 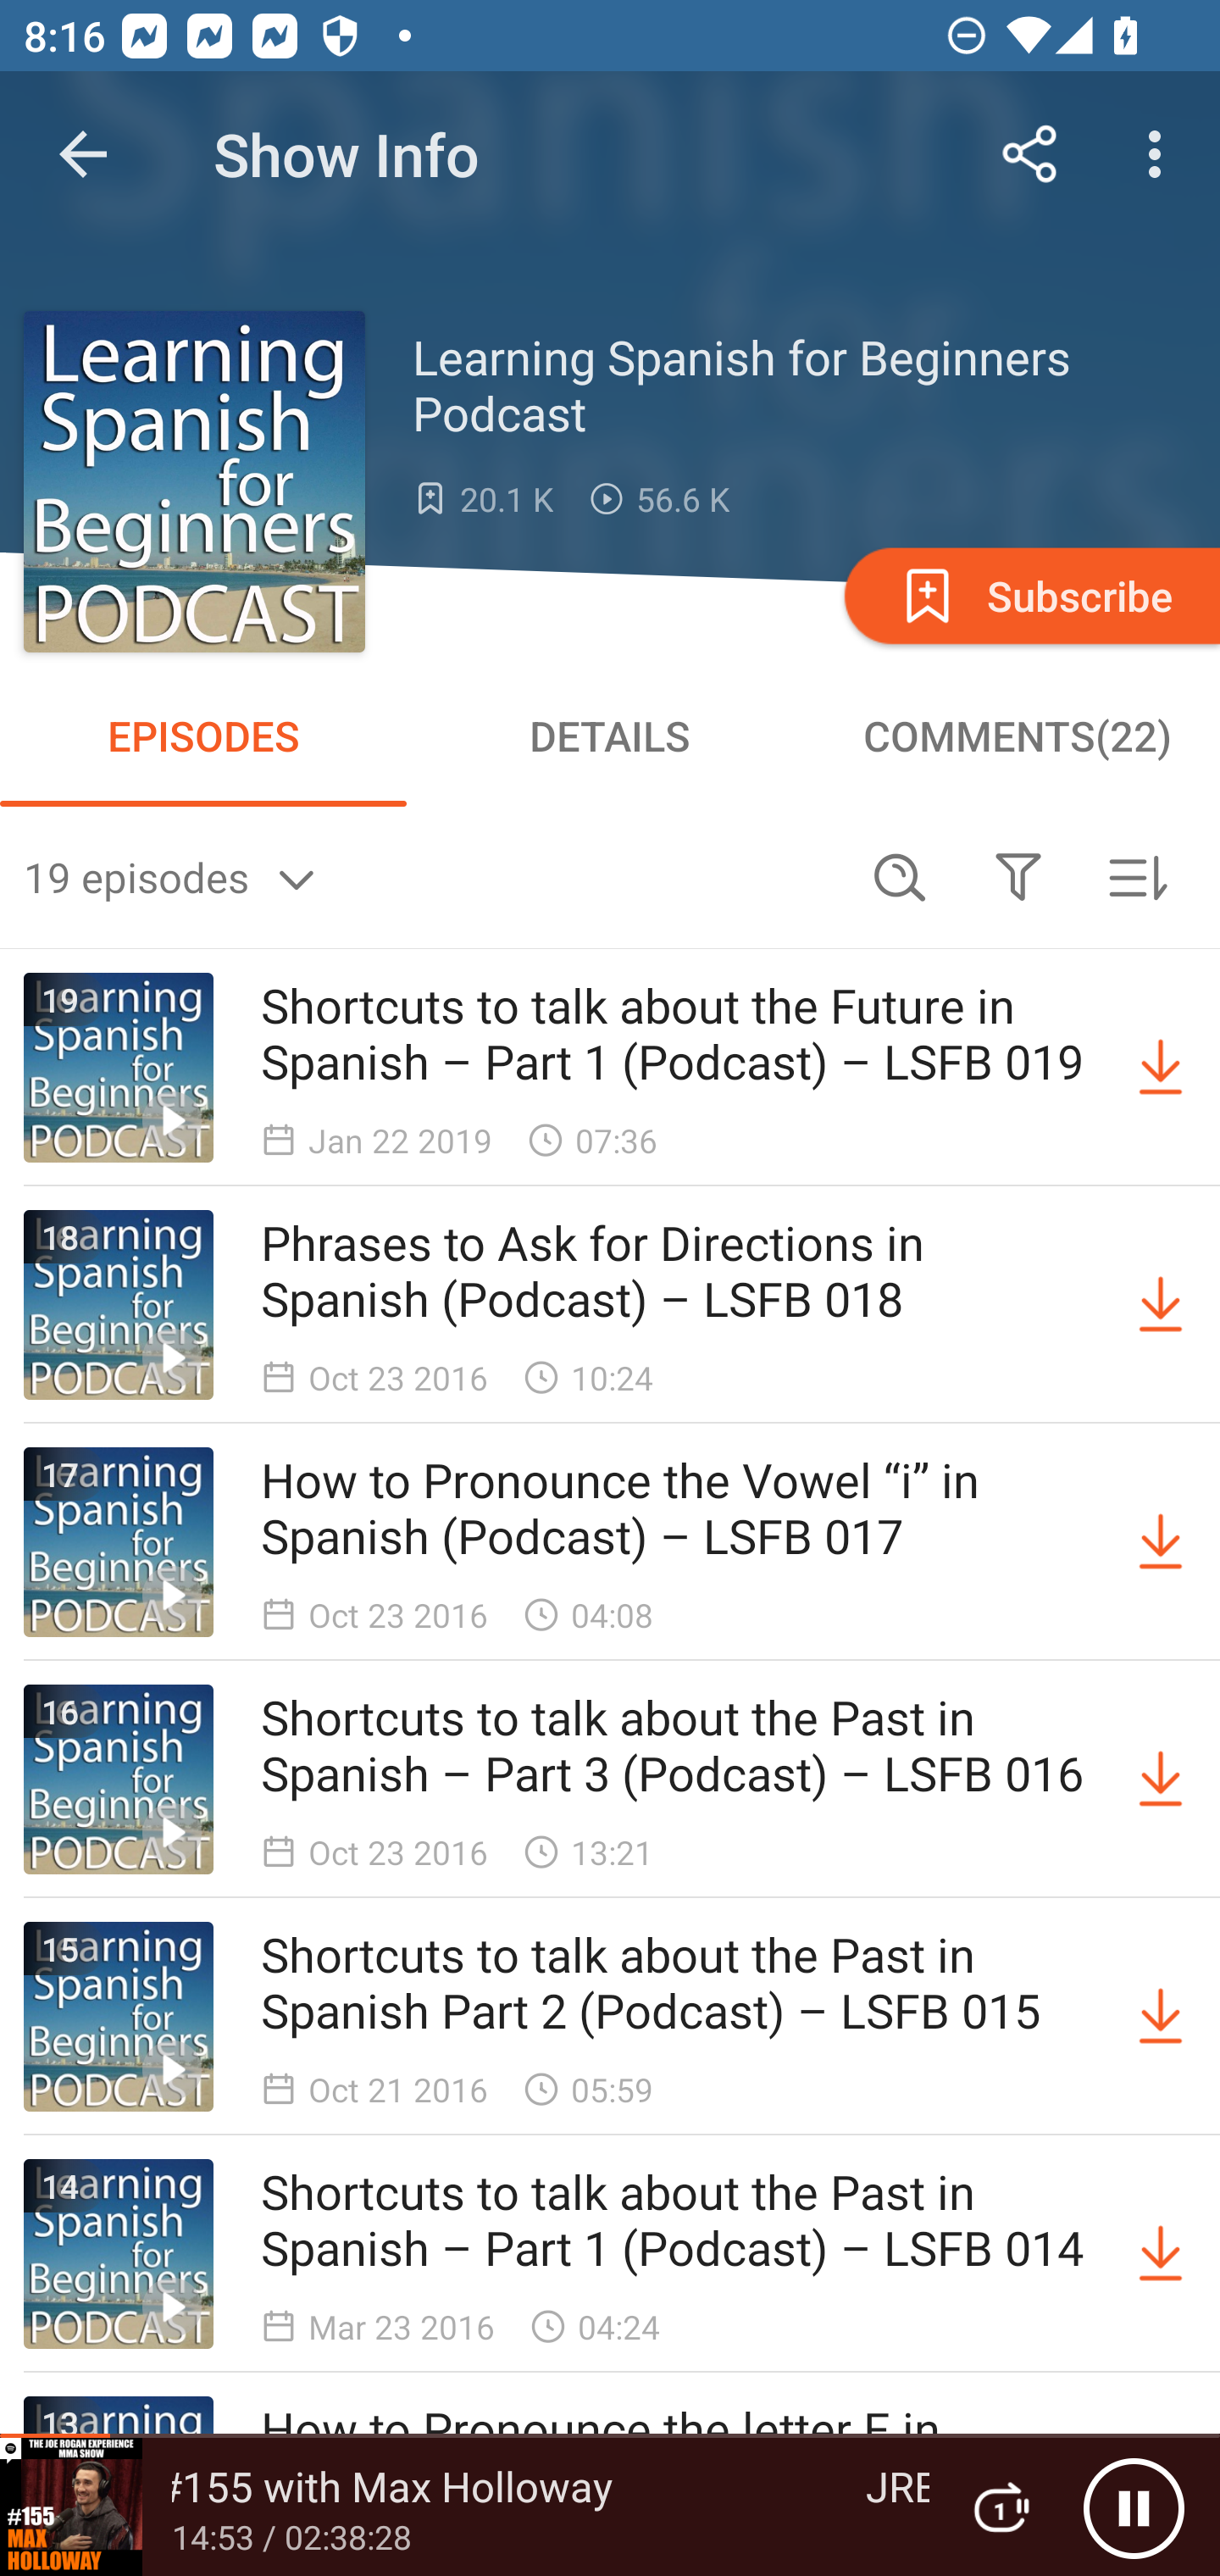 What do you see at coordinates (432, 876) in the screenshot?
I see `19 episodes ` at bounding box center [432, 876].